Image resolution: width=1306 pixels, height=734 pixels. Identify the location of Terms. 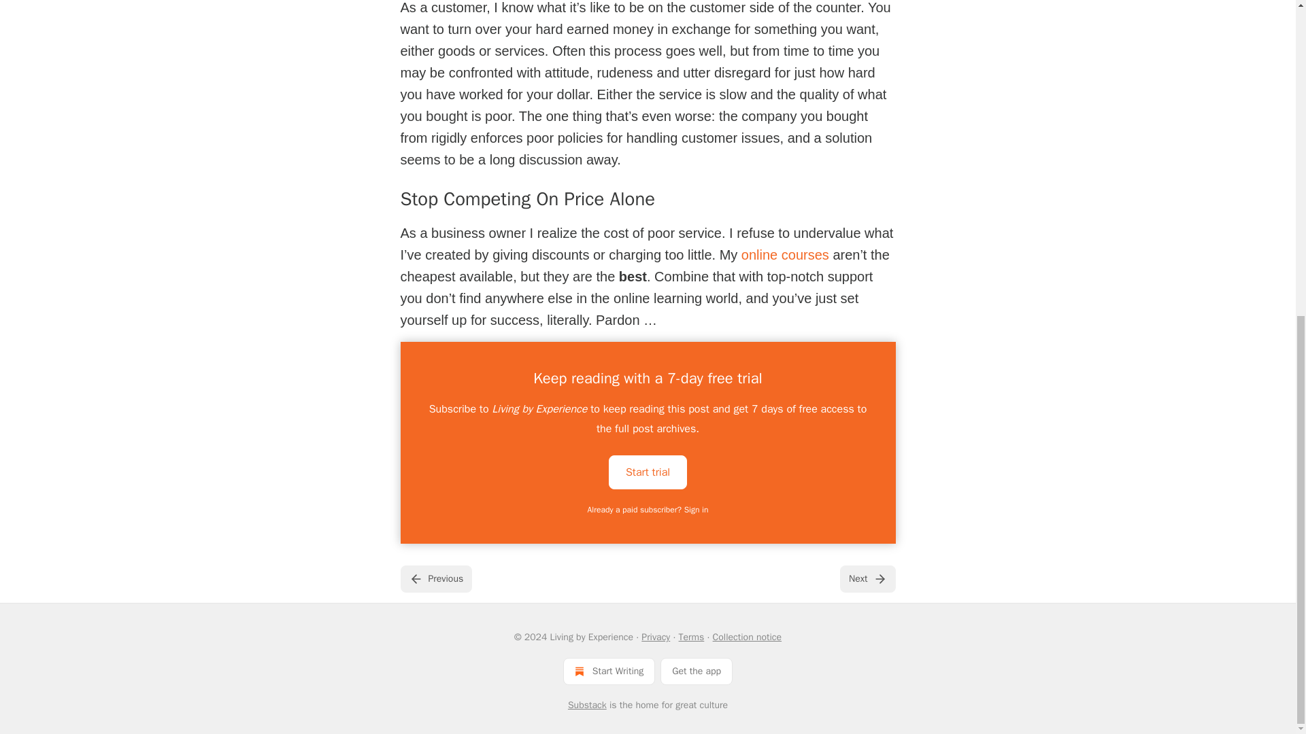
(692, 637).